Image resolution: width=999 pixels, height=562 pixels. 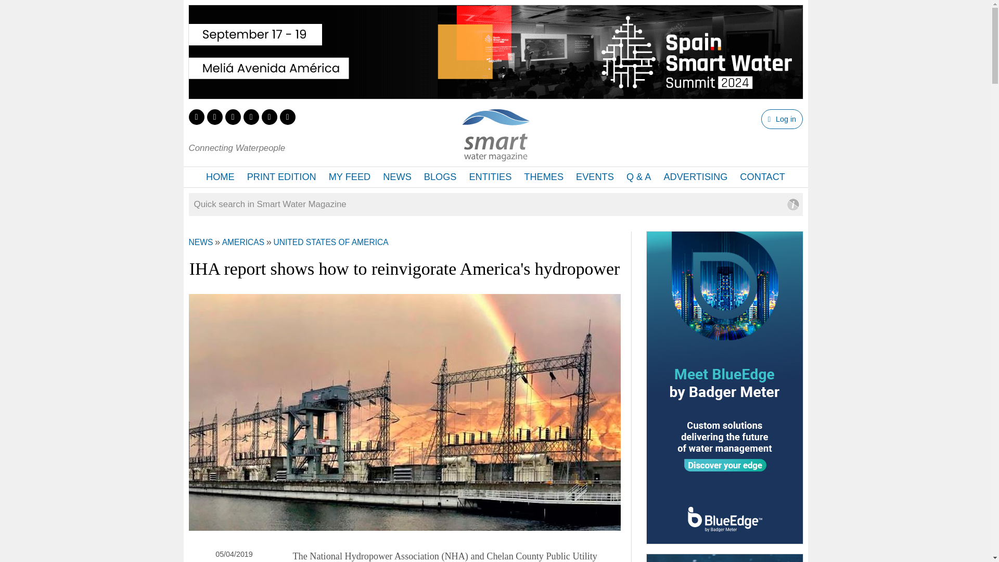 I want to click on NEWS, so click(x=200, y=242).